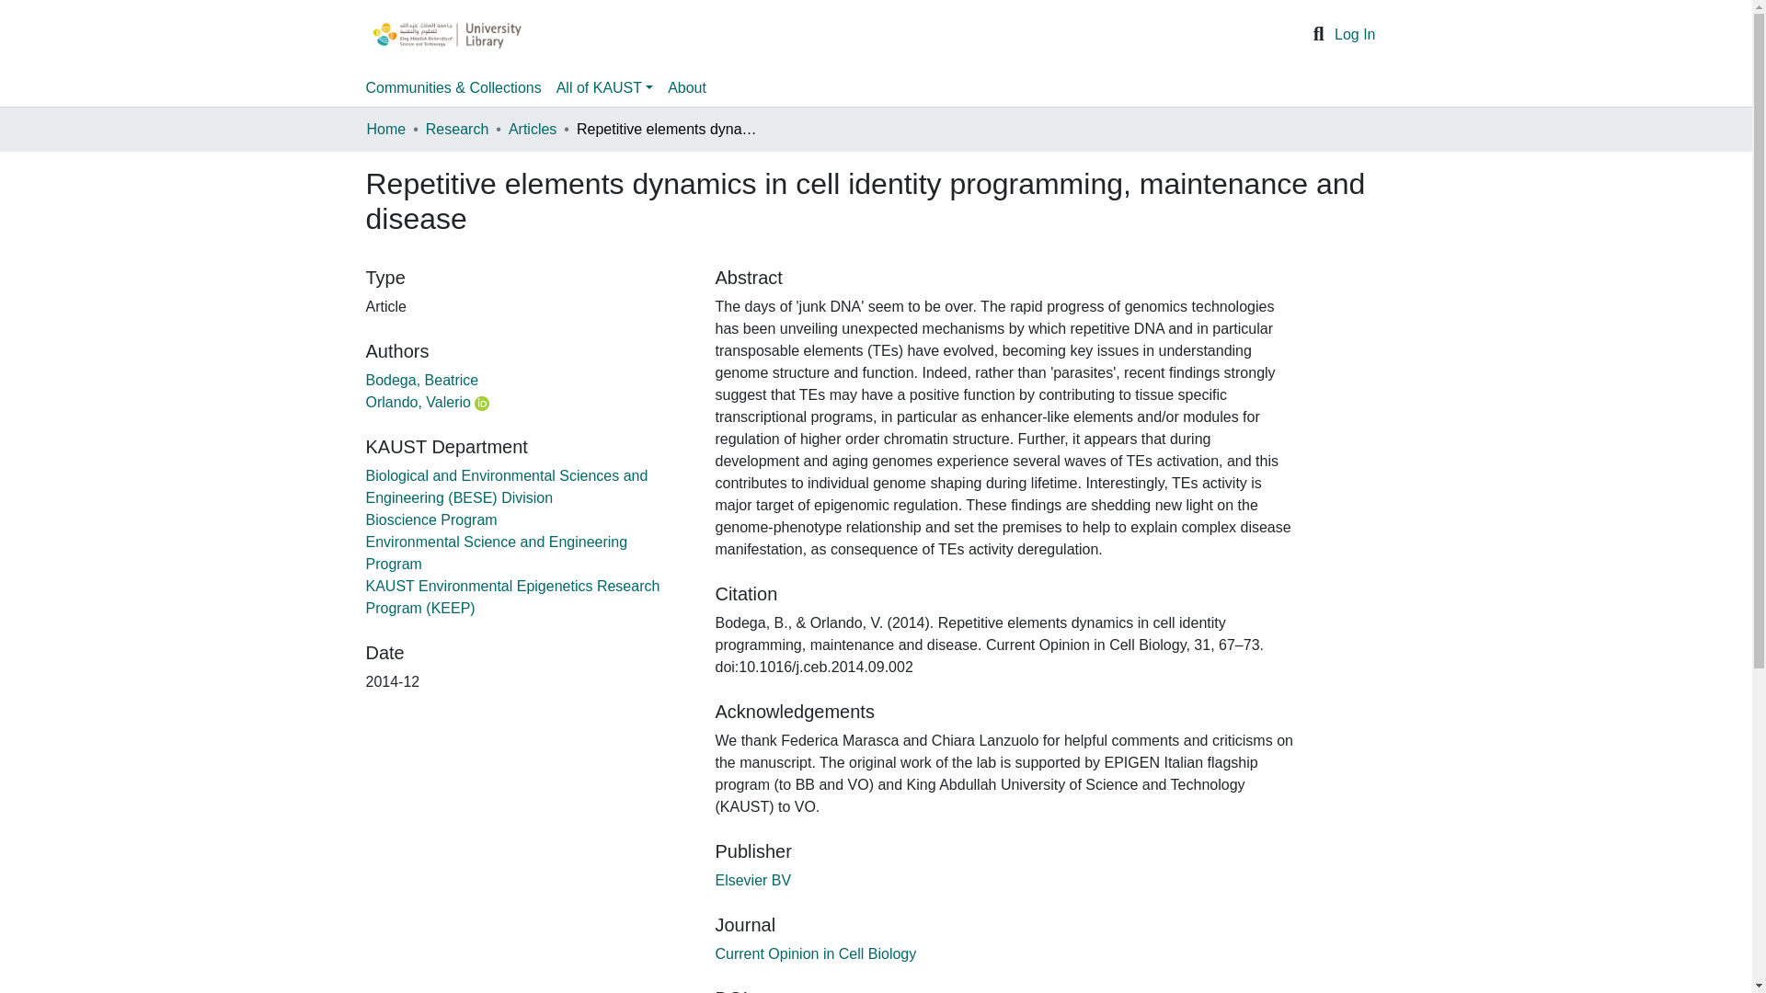  Describe the element at coordinates (421, 381) in the screenshot. I see `Bodega, Beatrice` at that location.